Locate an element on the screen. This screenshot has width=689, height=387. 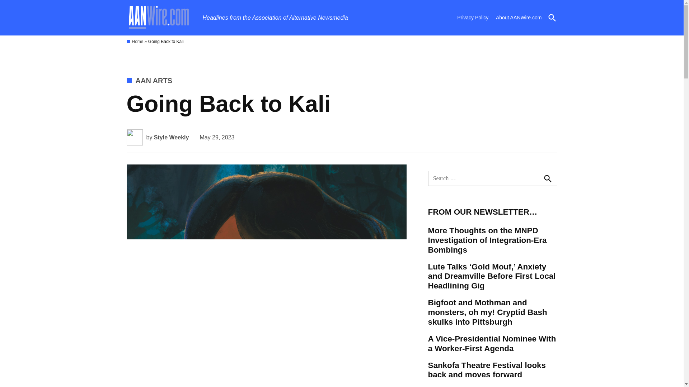
AANWire.com is located at coordinates (224, 19).